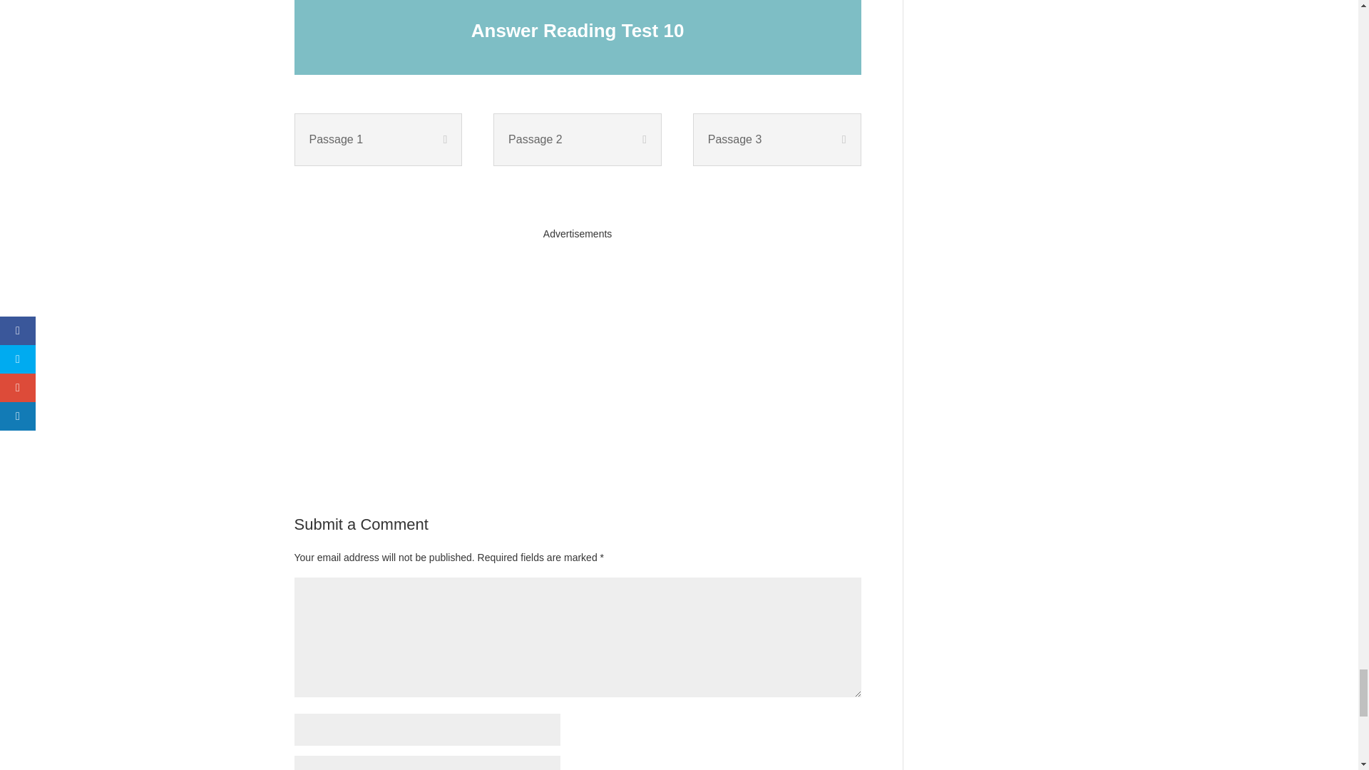  I want to click on Answer Reading Test 10, so click(578, 31).